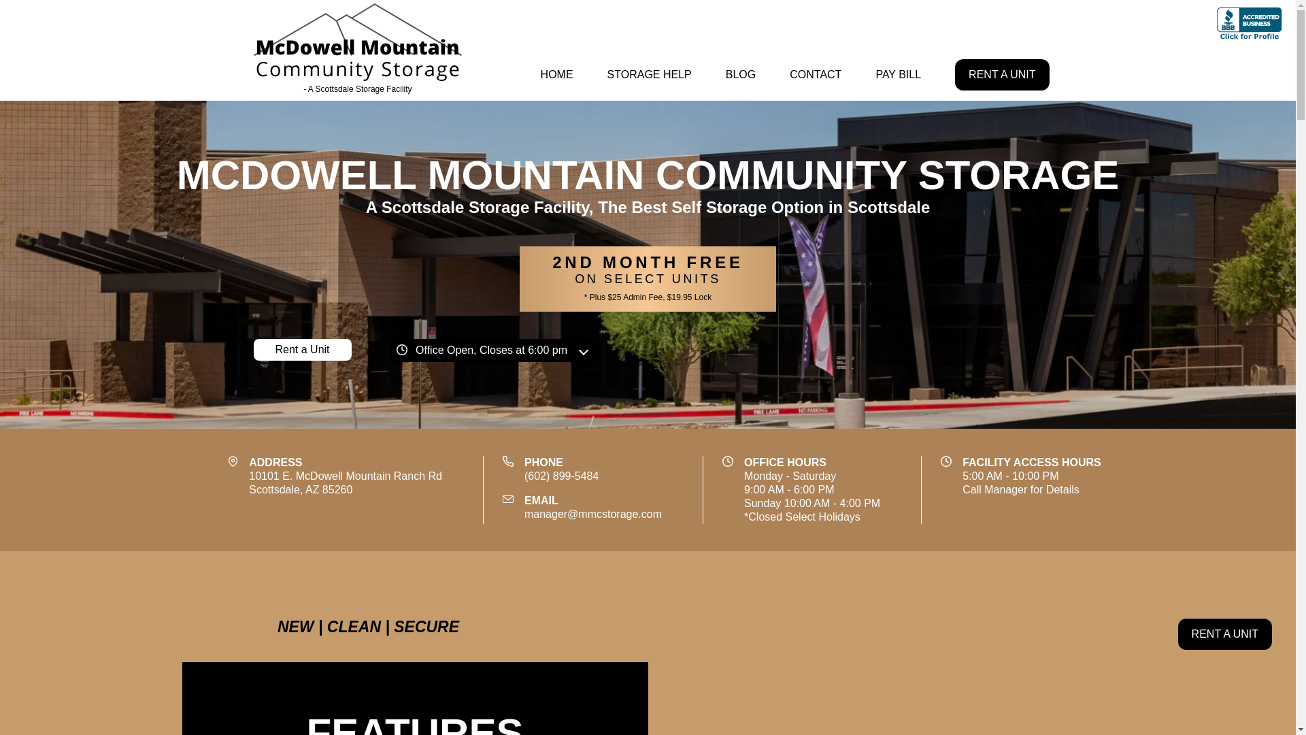 The width and height of the screenshot is (1306, 735). I want to click on RENT A UNIT, so click(898, 75).